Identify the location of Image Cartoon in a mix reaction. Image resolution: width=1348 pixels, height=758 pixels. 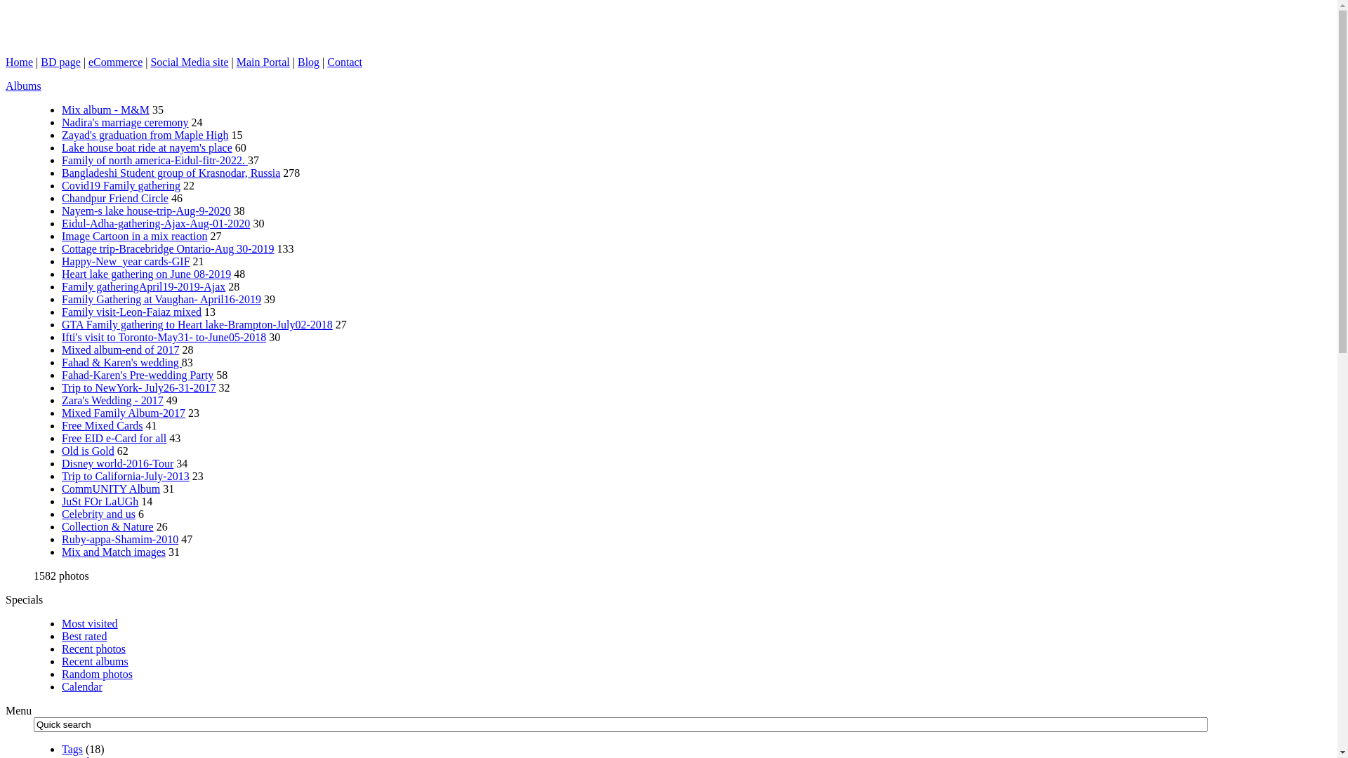
(135, 236).